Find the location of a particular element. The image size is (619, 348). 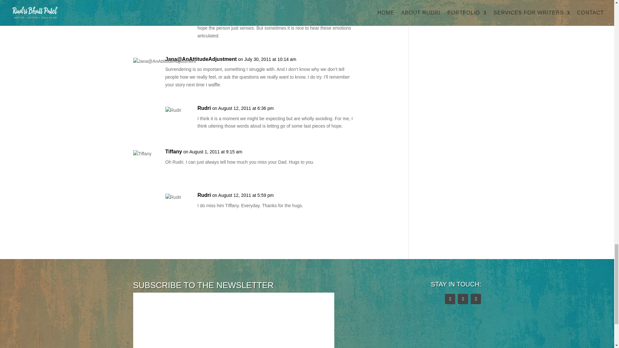

Follow on LinkedIn is located at coordinates (476, 299).